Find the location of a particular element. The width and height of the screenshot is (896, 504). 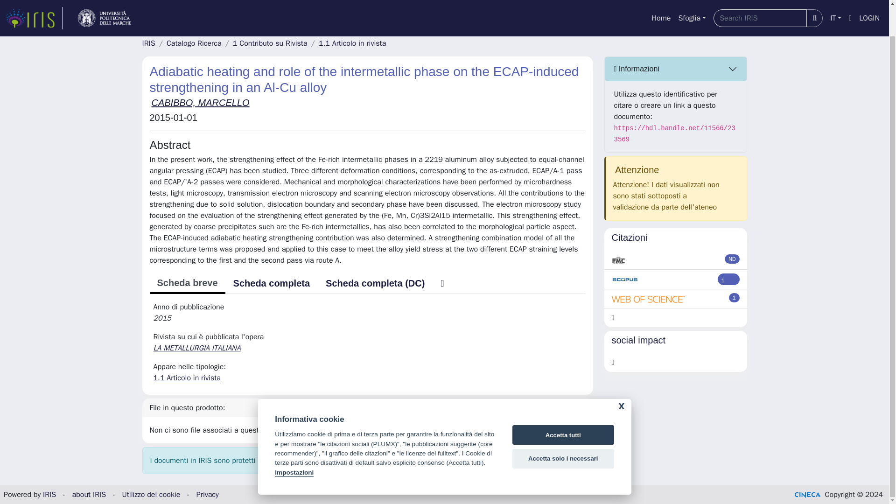

Scheda completa is located at coordinates (272, 283).